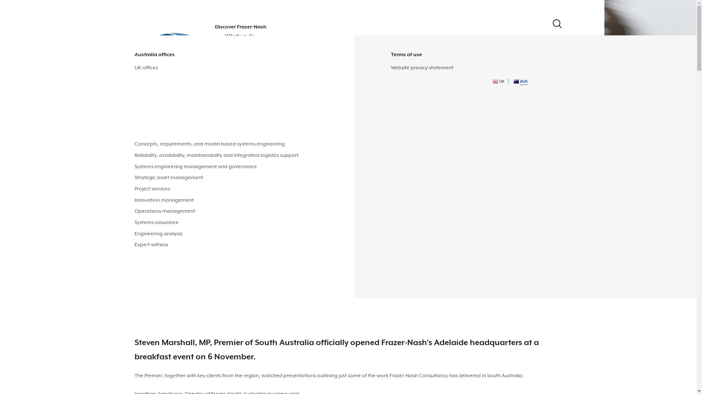  What do you see at coordinates (234, 63) in the screenshot?
I see `Find us` at bounding box center [234, 63].